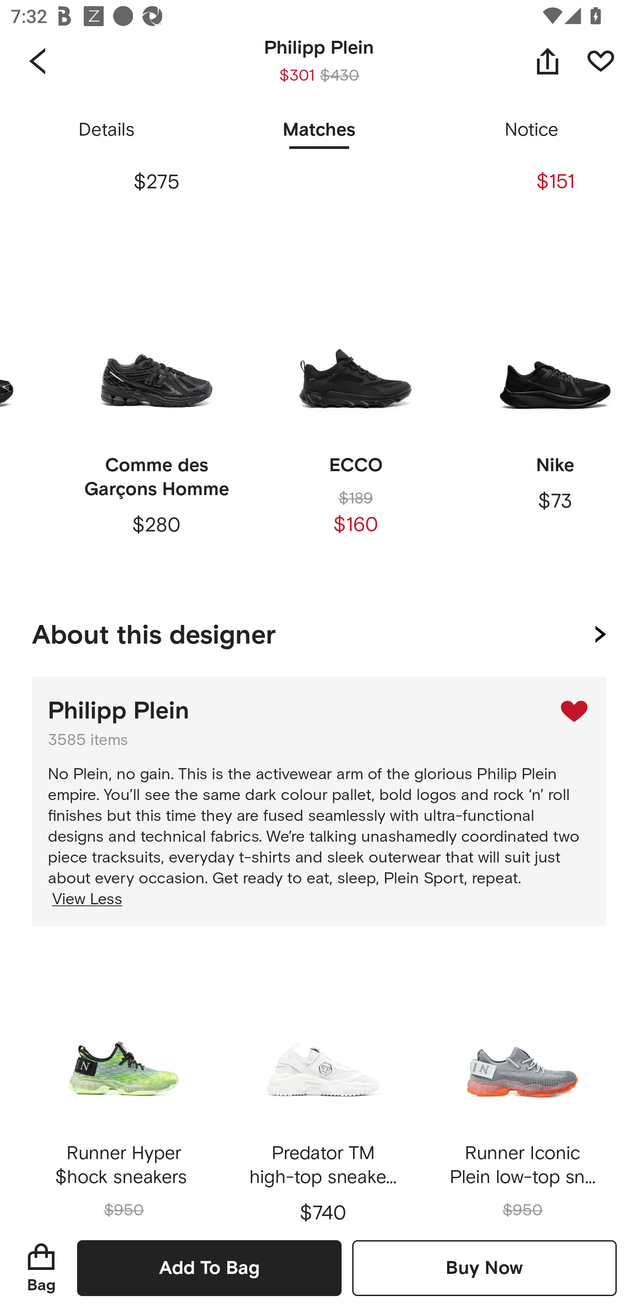  What do you see at coordinates (484, 1268) in the screenshot?
I see `Buy Now` at bounding box center [484, 1268].